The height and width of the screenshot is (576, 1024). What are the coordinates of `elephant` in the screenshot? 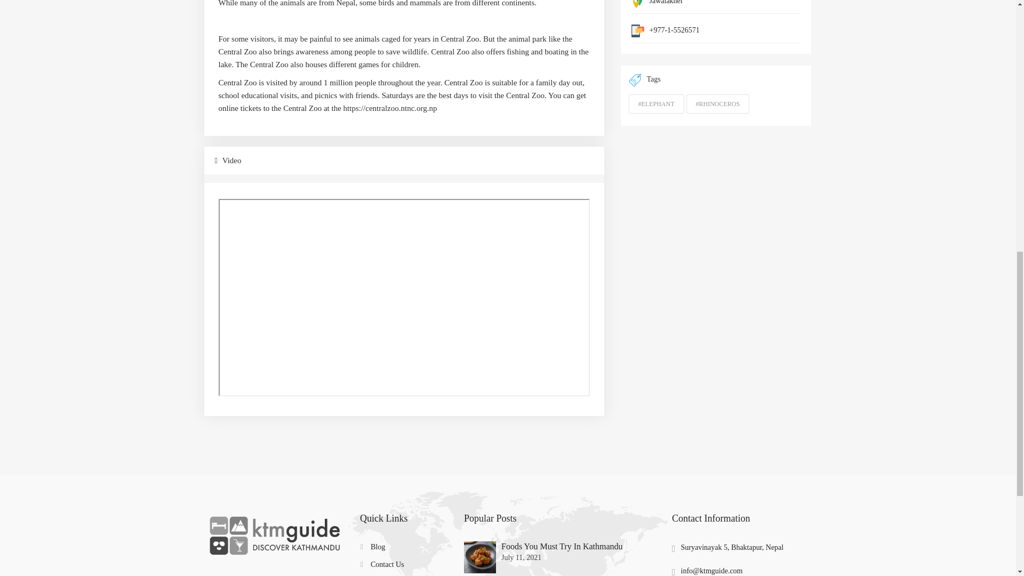 It's located at (656, 103).